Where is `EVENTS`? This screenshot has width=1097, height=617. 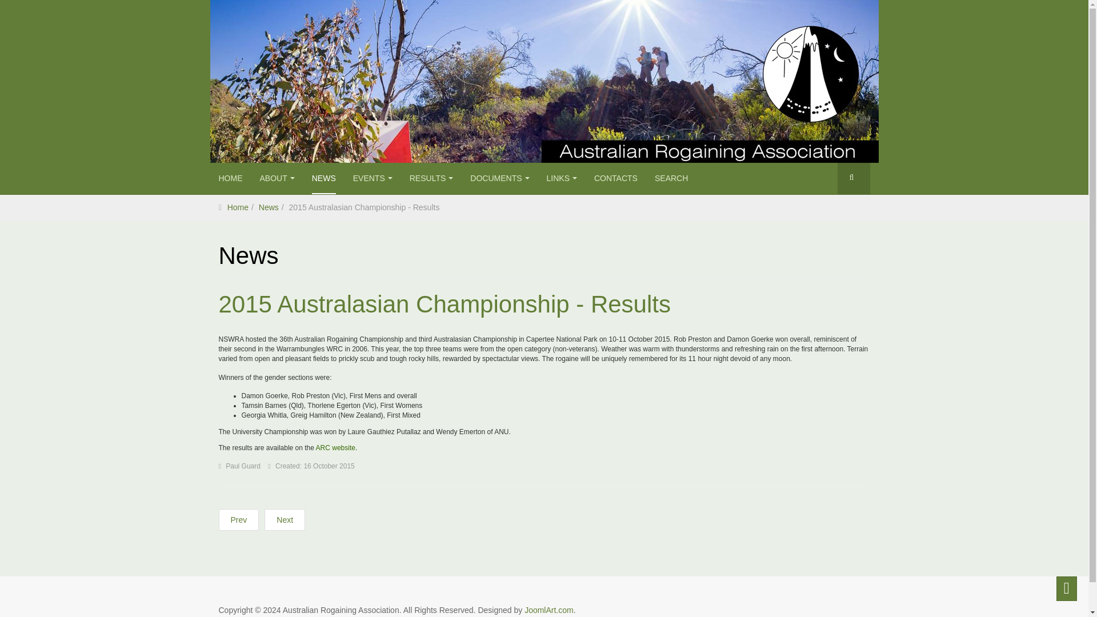 EVENTS is located at coordinates (373, 178).